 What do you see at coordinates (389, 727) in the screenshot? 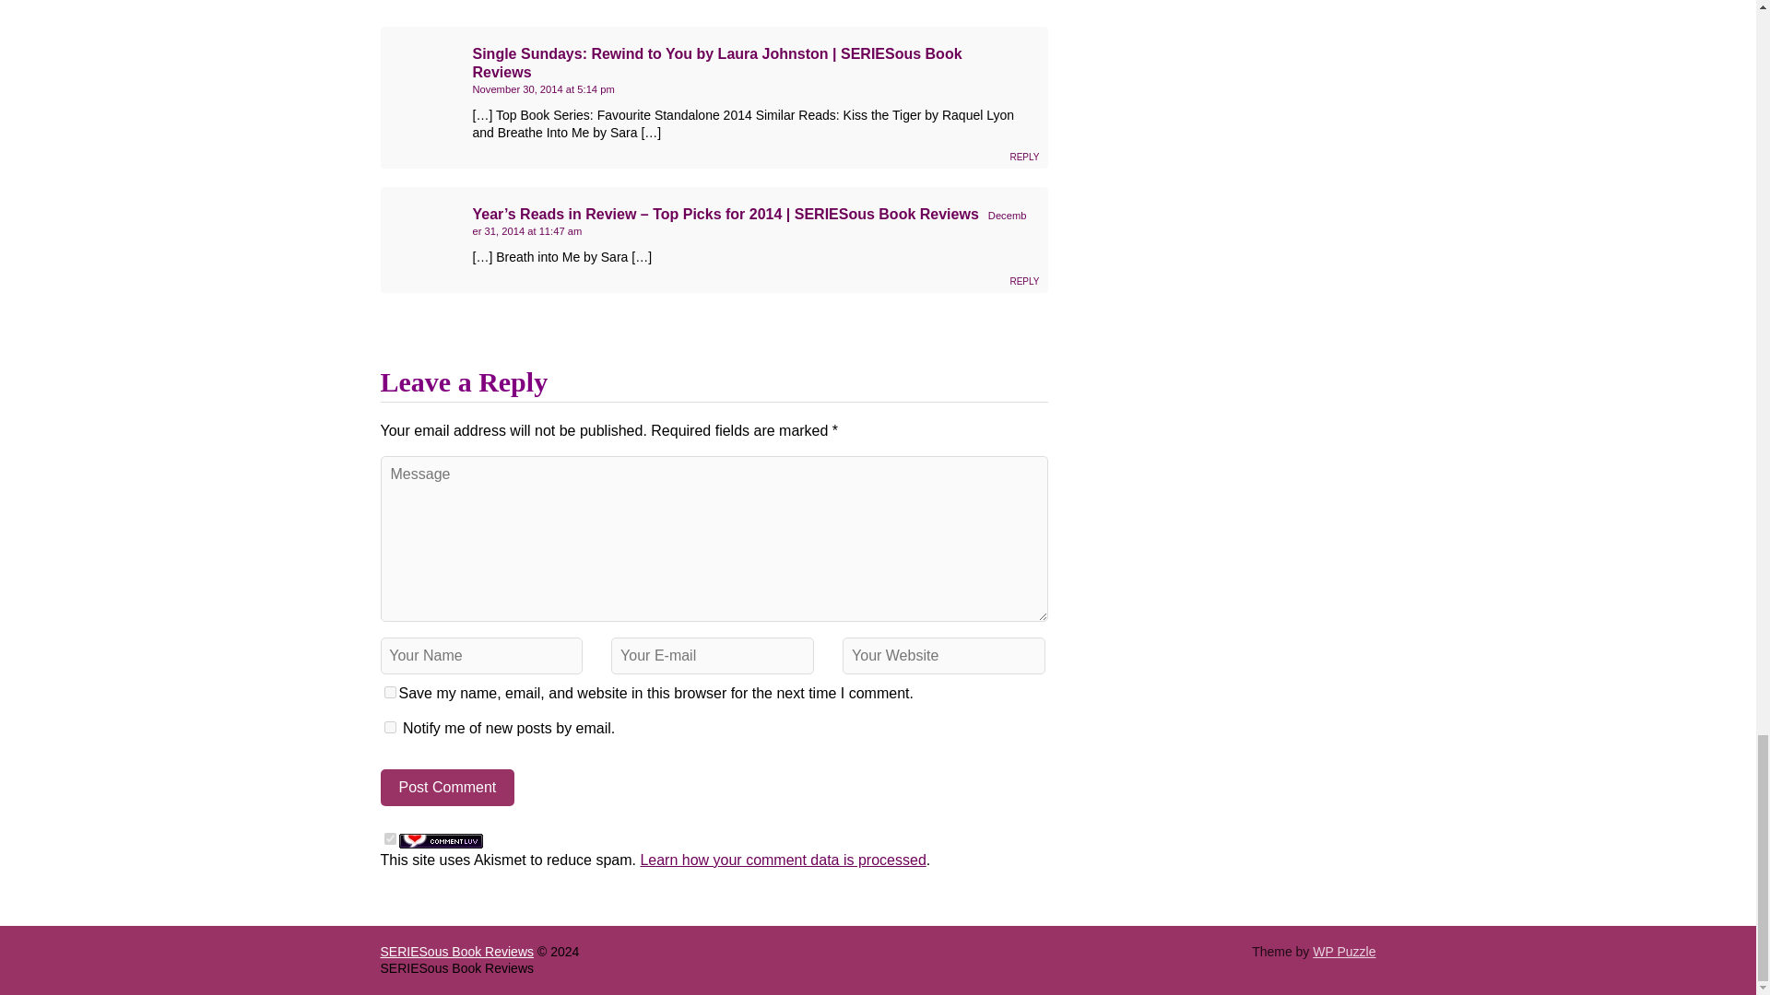
I see `subscribe` at bounding box center [389, 727].